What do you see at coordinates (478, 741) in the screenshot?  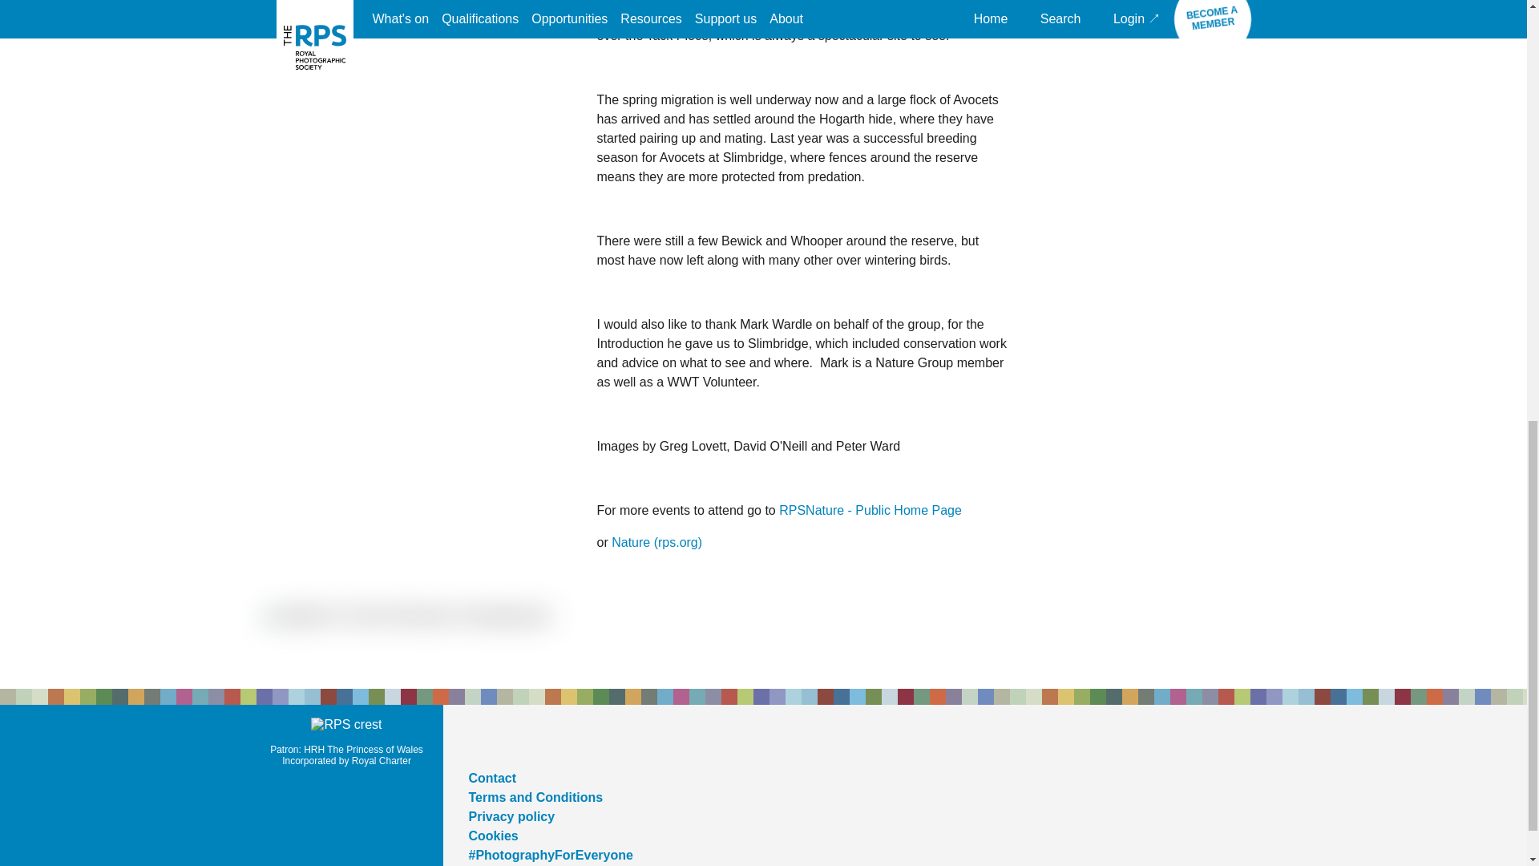 I see `Twitter` at bounding box center [478, 741].